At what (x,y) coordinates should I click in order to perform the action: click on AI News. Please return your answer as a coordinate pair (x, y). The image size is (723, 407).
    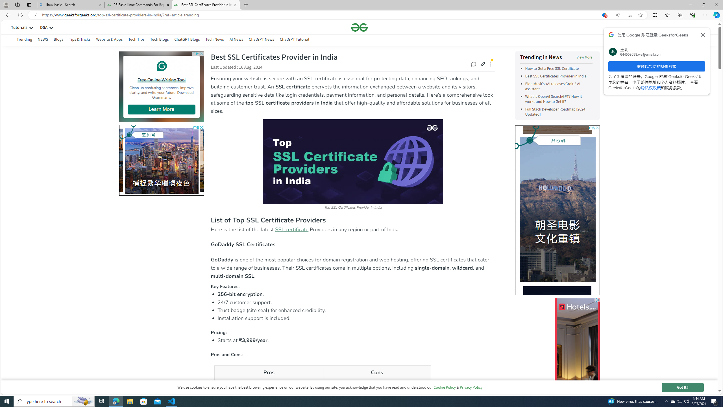
    Looking at the image, I should click on (236, 39).